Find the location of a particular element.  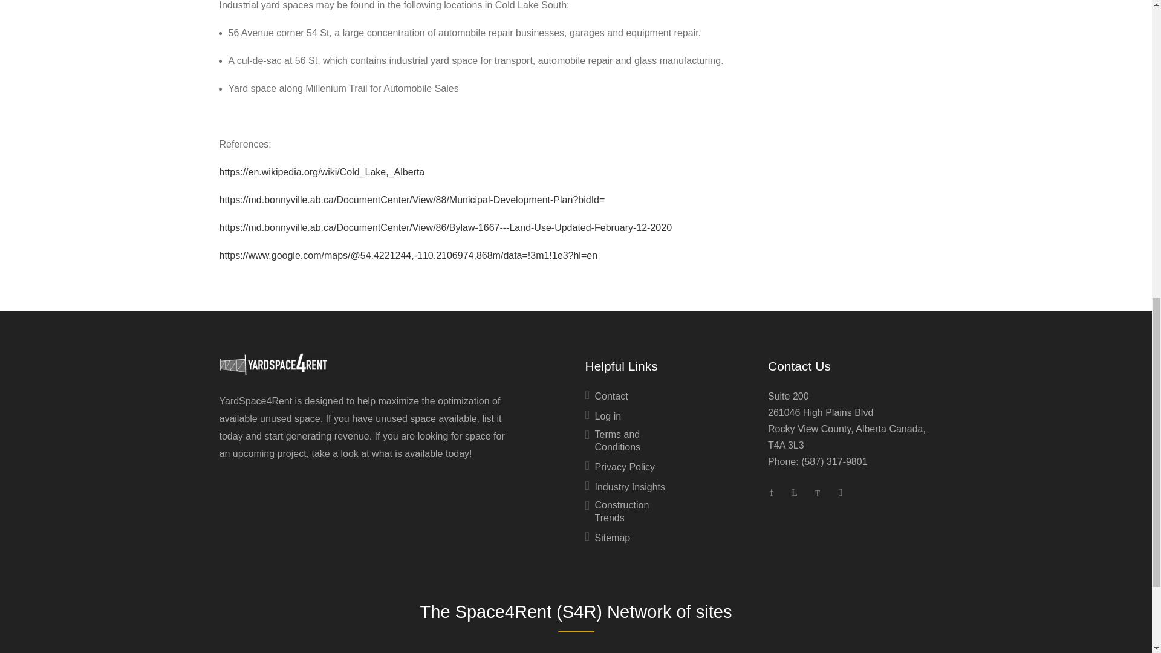

Contact is located at coordinates (606, 399).